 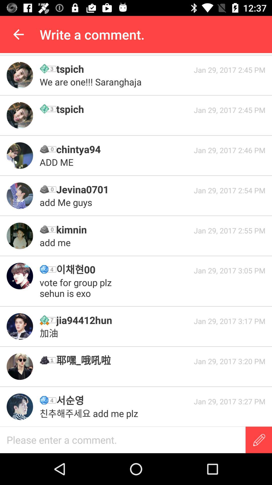 What do you see at coordinates (20, 156) in the screenshot?
I see `open chintya94 profile picture` at bounding box center [20, 156].